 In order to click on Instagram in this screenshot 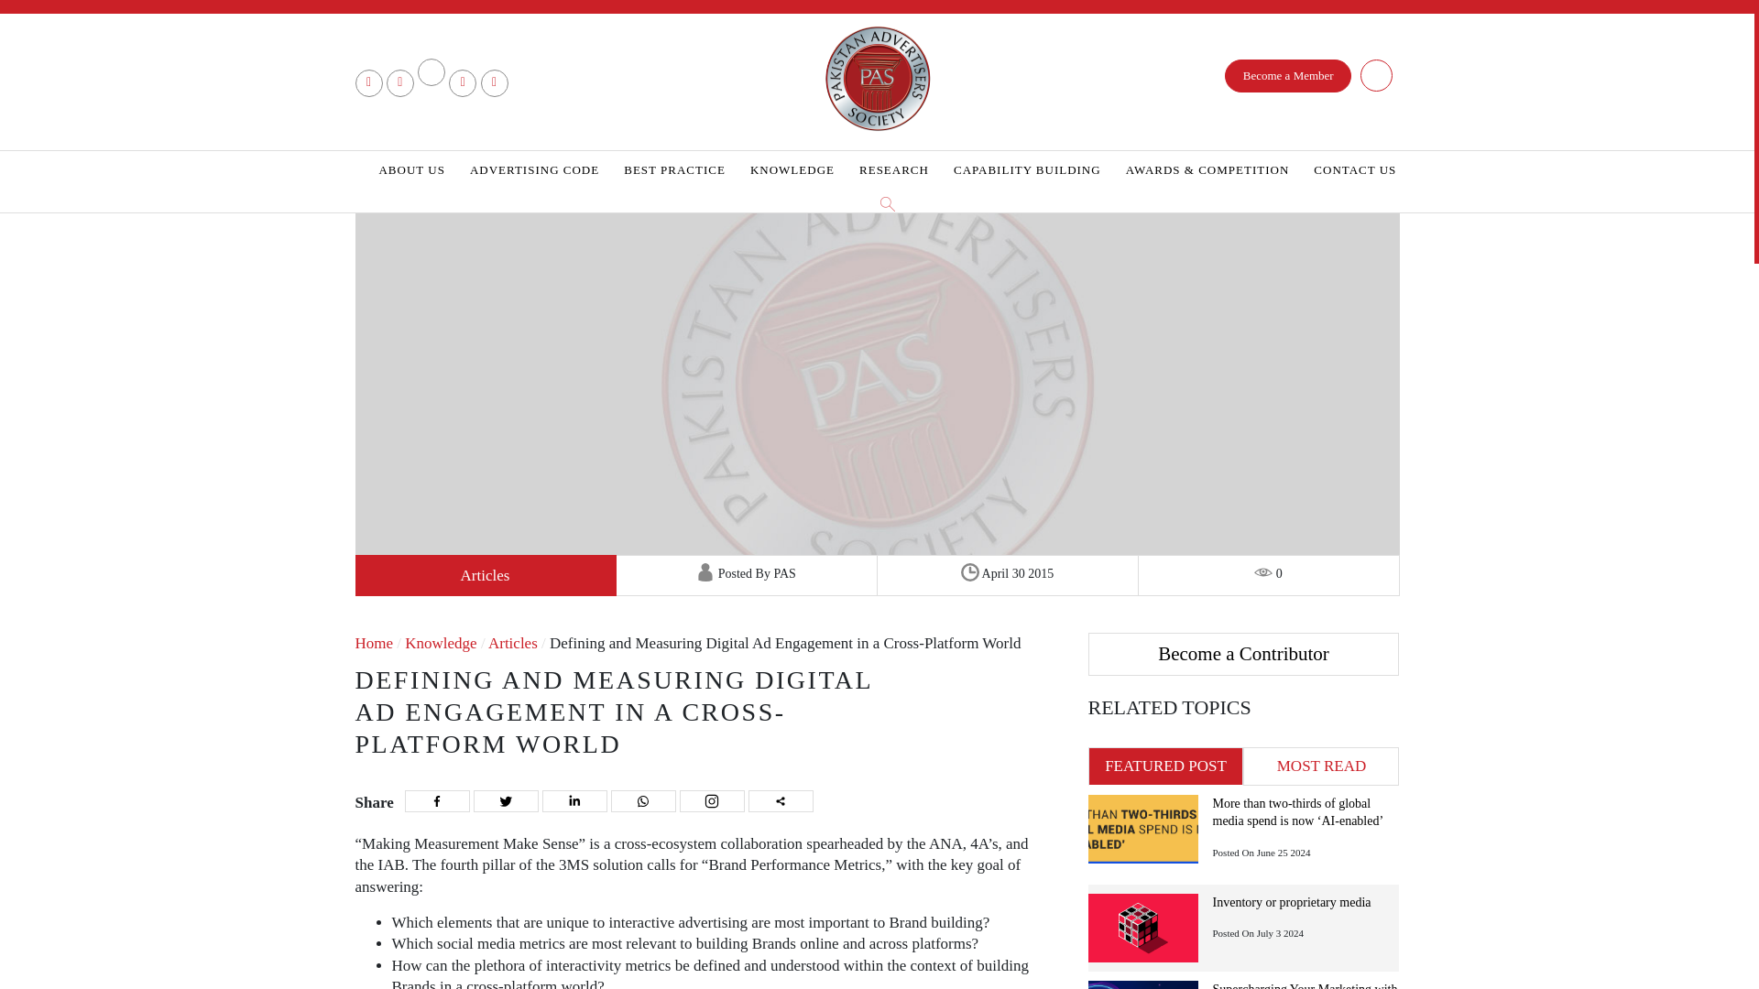, I will do `click(711, 800)`.